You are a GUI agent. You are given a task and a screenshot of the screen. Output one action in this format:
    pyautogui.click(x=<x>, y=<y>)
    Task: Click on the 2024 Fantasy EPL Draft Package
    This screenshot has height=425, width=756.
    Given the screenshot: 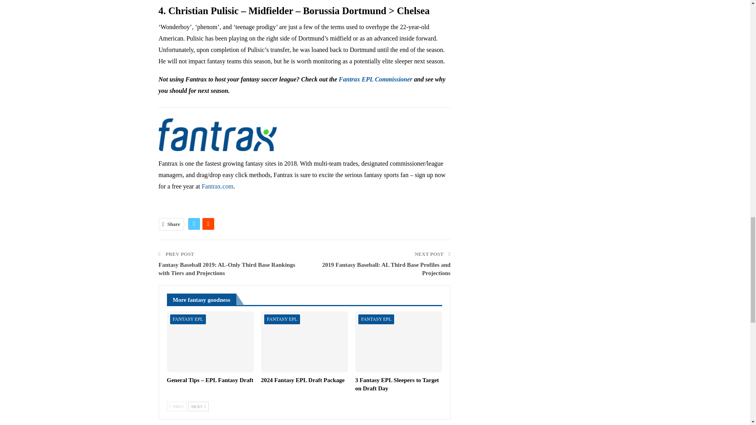 What is the action you would take?
    pyautogui.click(x=304, y=342)
    